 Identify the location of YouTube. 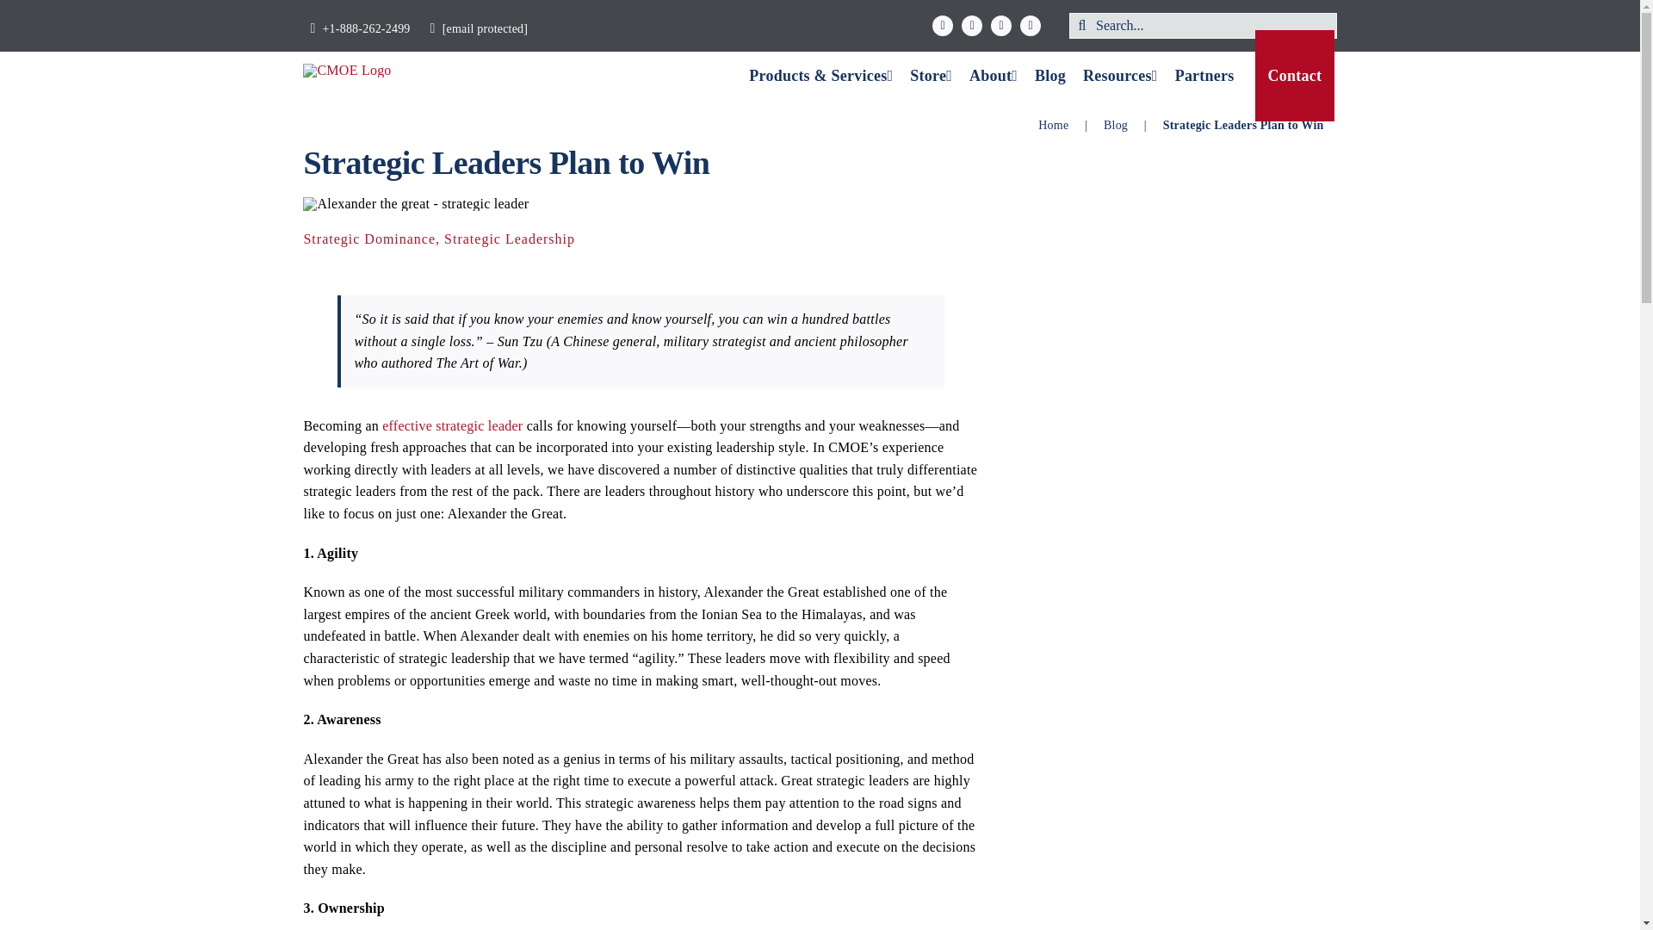
(1000, 26).